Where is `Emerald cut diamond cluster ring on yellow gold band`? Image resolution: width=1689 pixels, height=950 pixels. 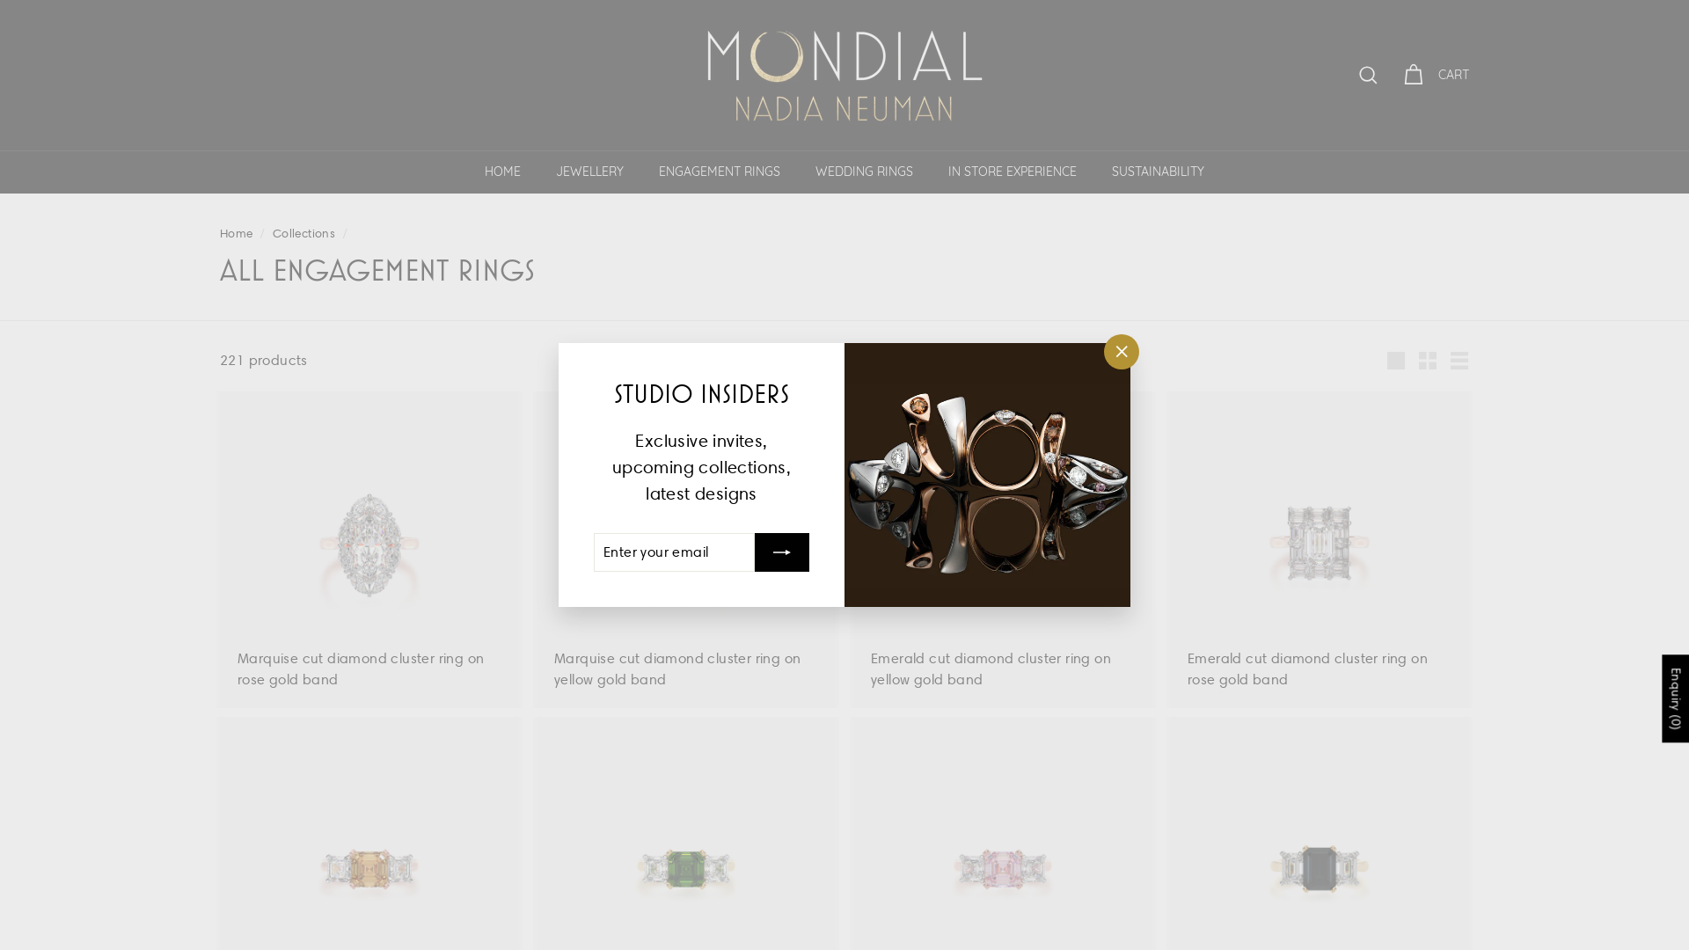 Emerald cut diamond cluster ring on yellow gold band is located at coordinates (1003, 550).